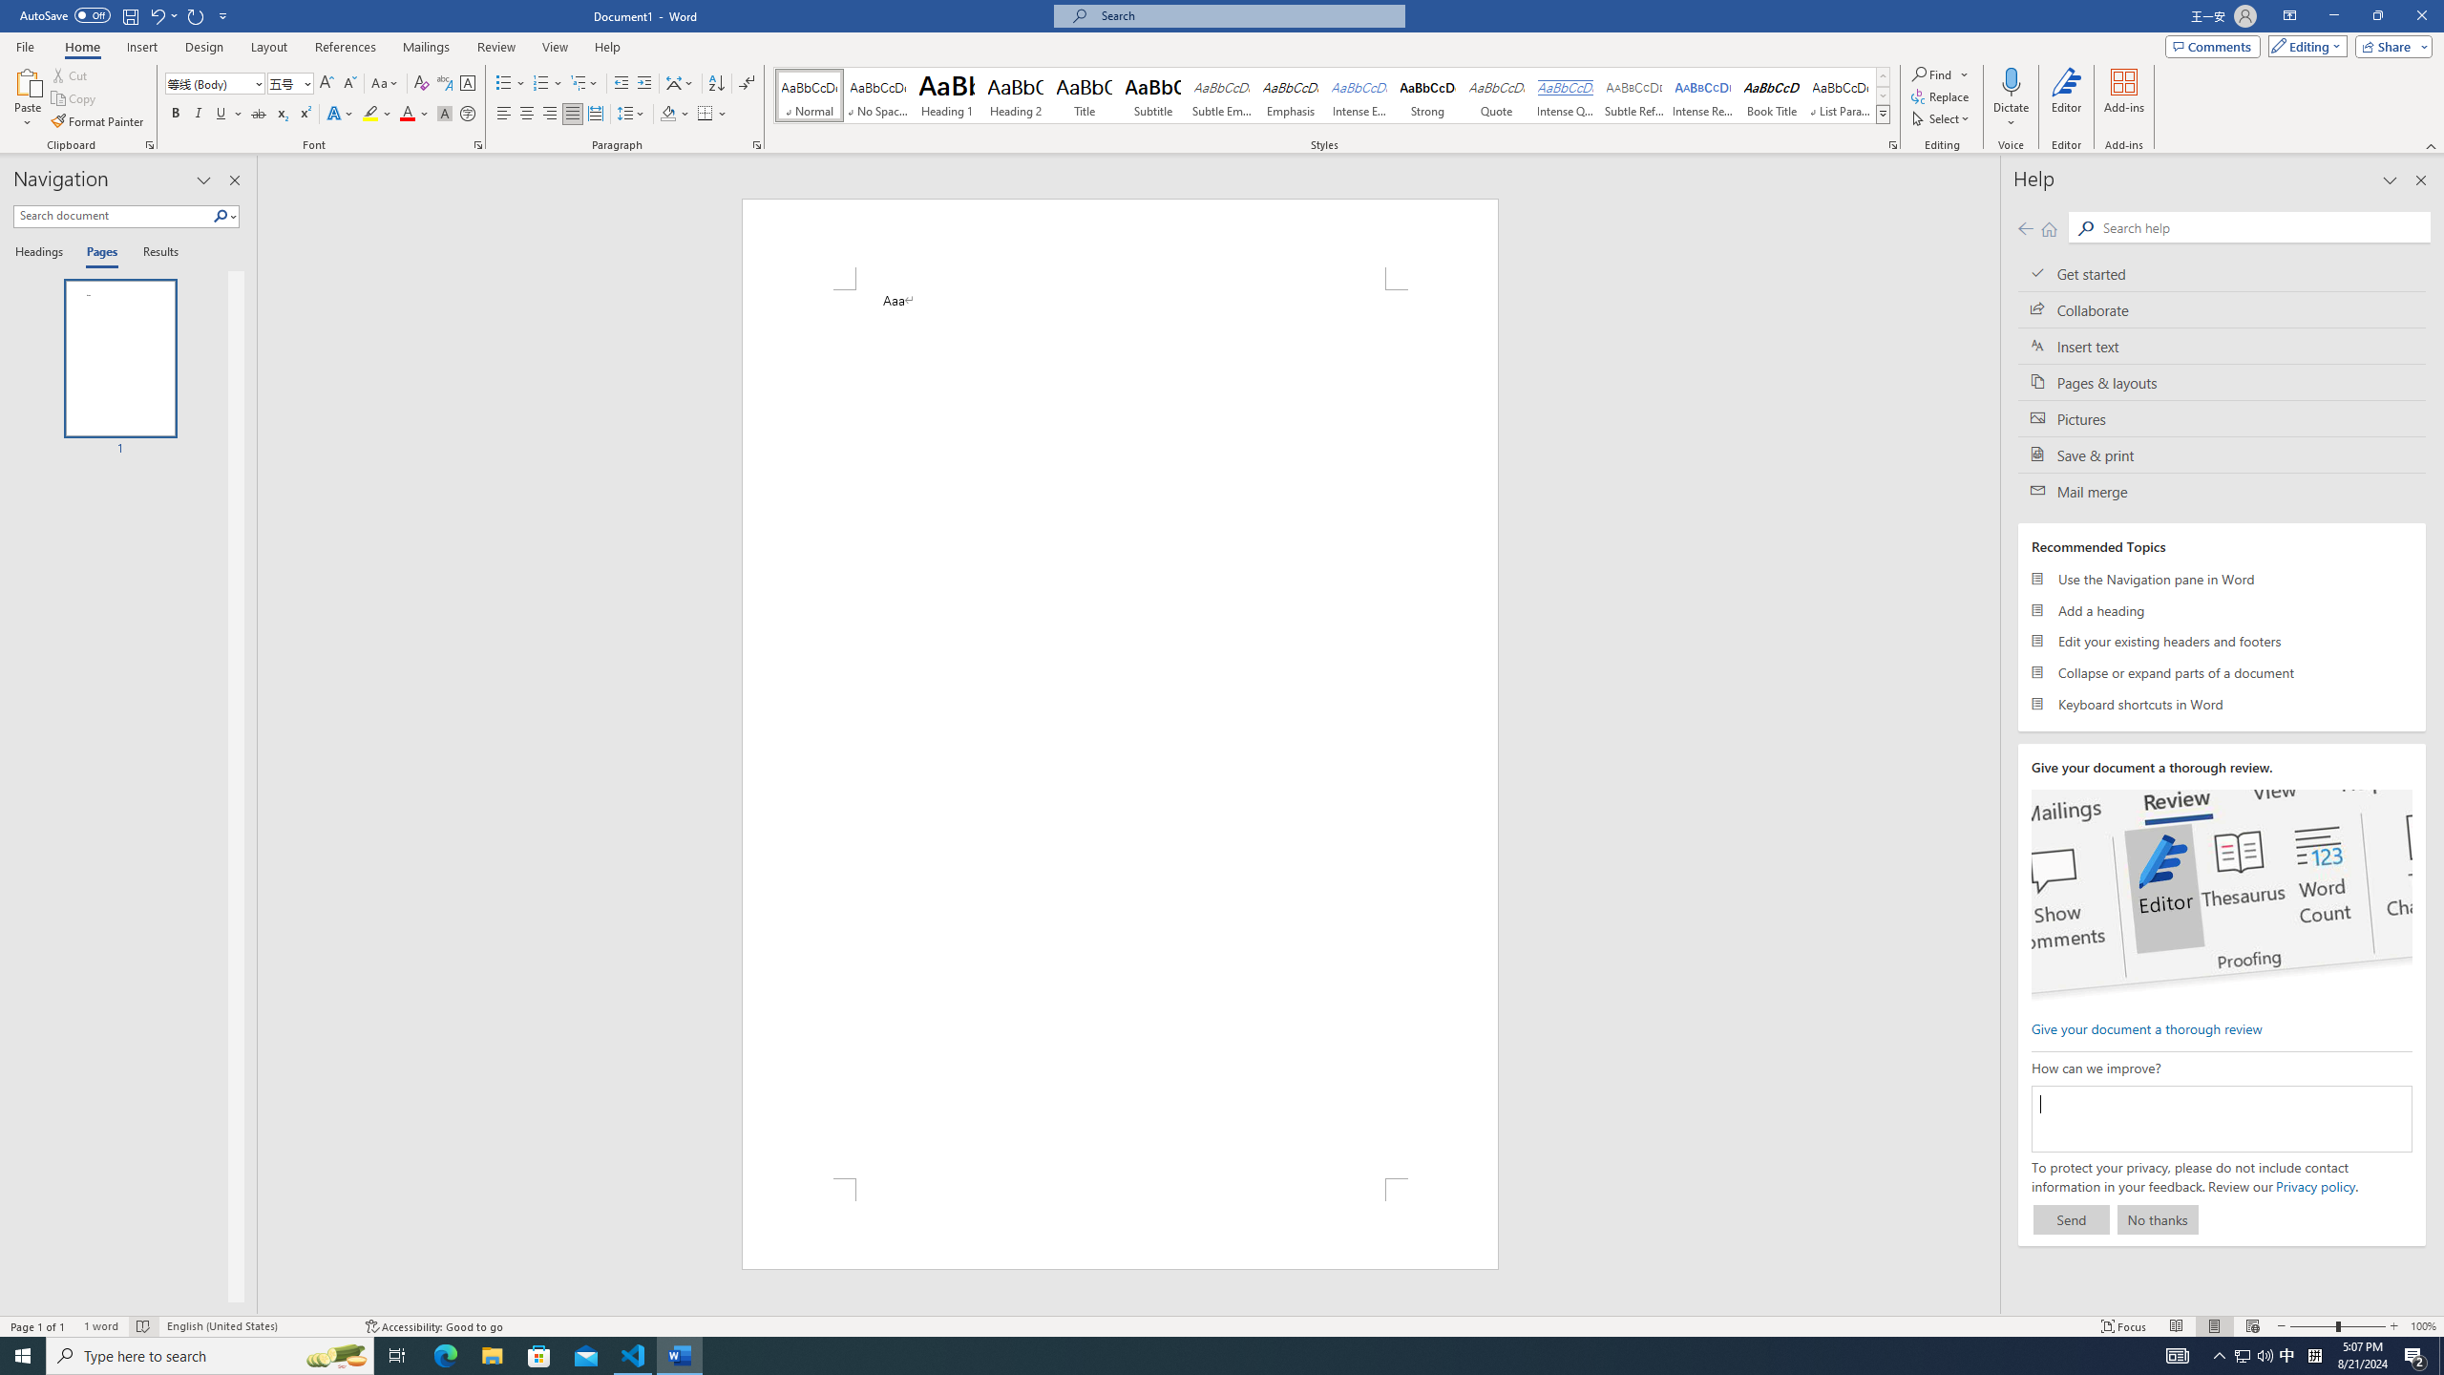 The width and height of the screenshot is (2444, 1375). What do you see at coordinates (2124, 1326) in the screenshot?
I see `Focus ` at bounding box center [2124, 1326].